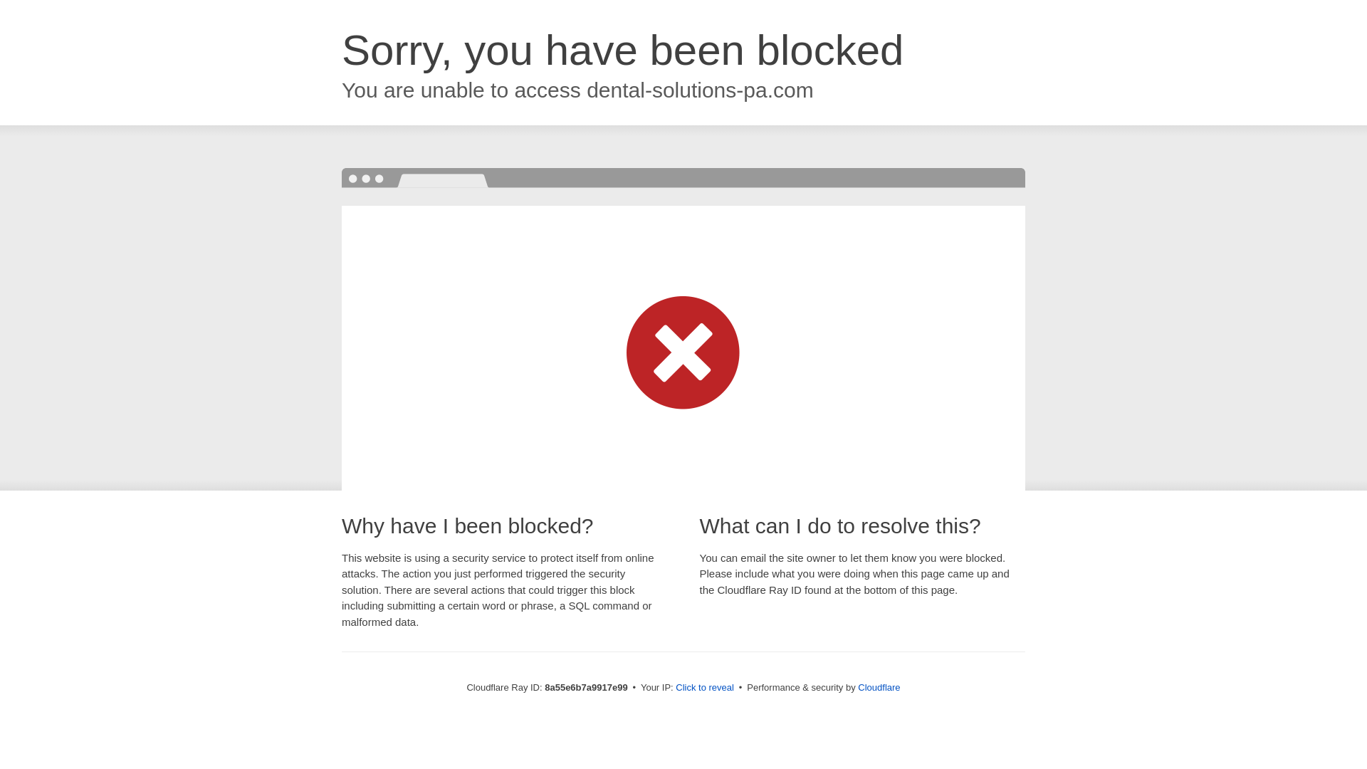  Describe the element at coordinates (705, 688) in the screenshot. I see `Click to reveal` at that location.